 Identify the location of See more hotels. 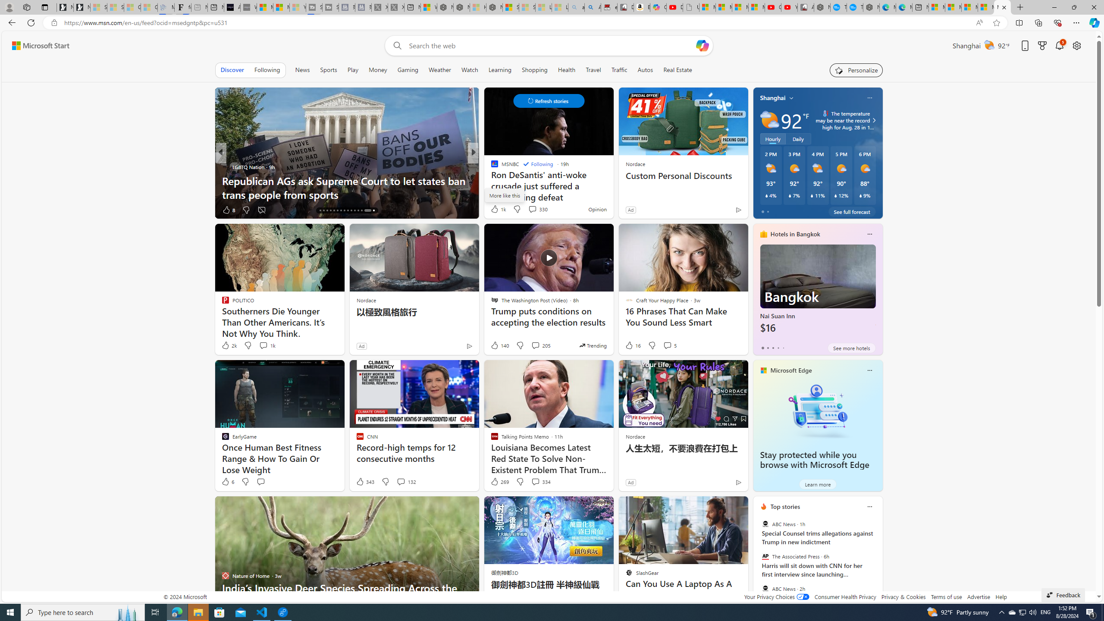
(852, 348).